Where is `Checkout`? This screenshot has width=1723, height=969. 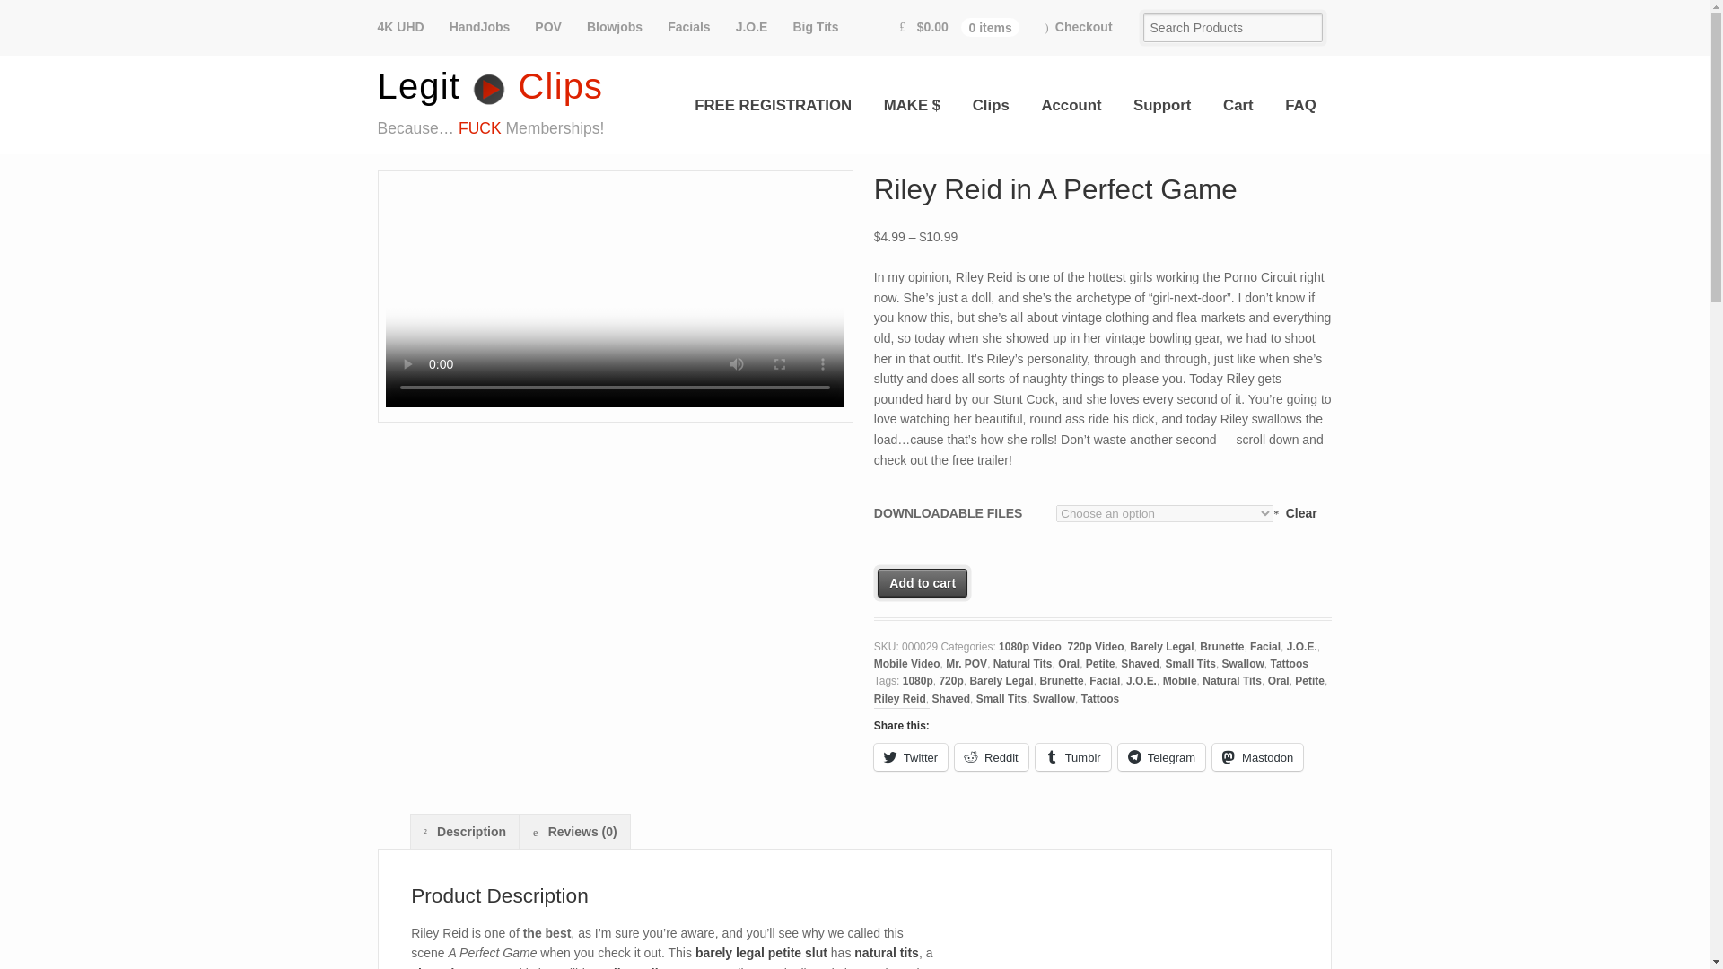 Checkout is located at coordinates (1079, 27).